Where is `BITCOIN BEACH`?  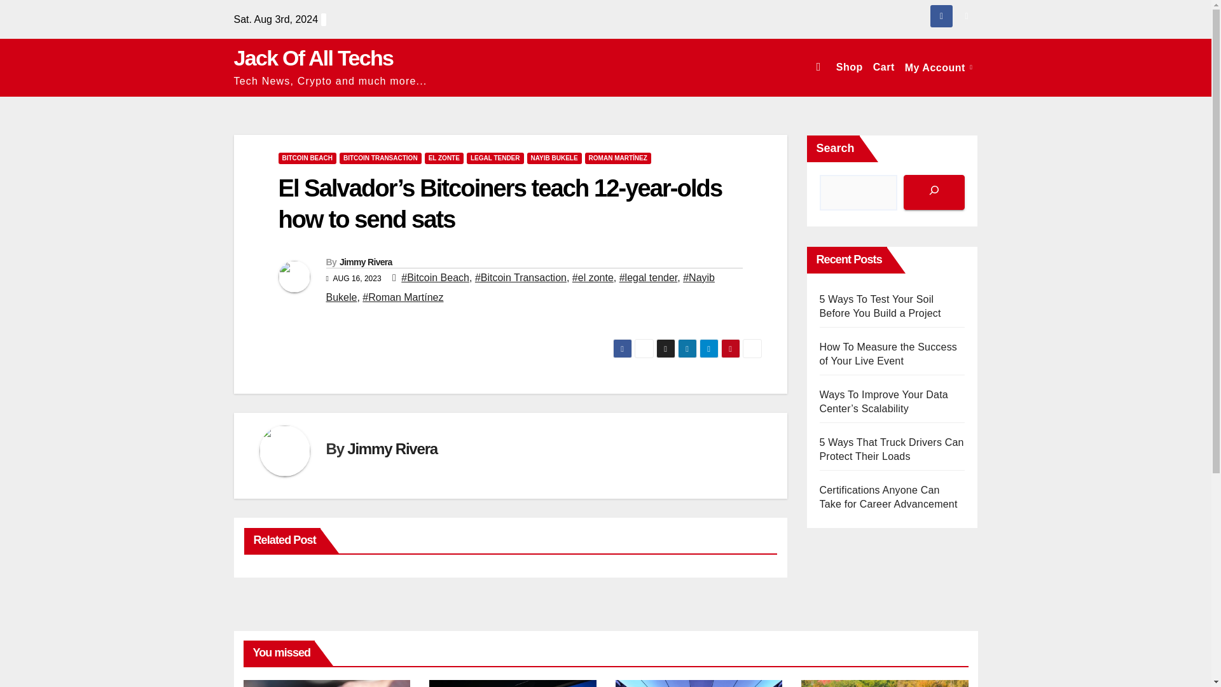
BITCOIN BEACH is located at coordinates (307, 158).